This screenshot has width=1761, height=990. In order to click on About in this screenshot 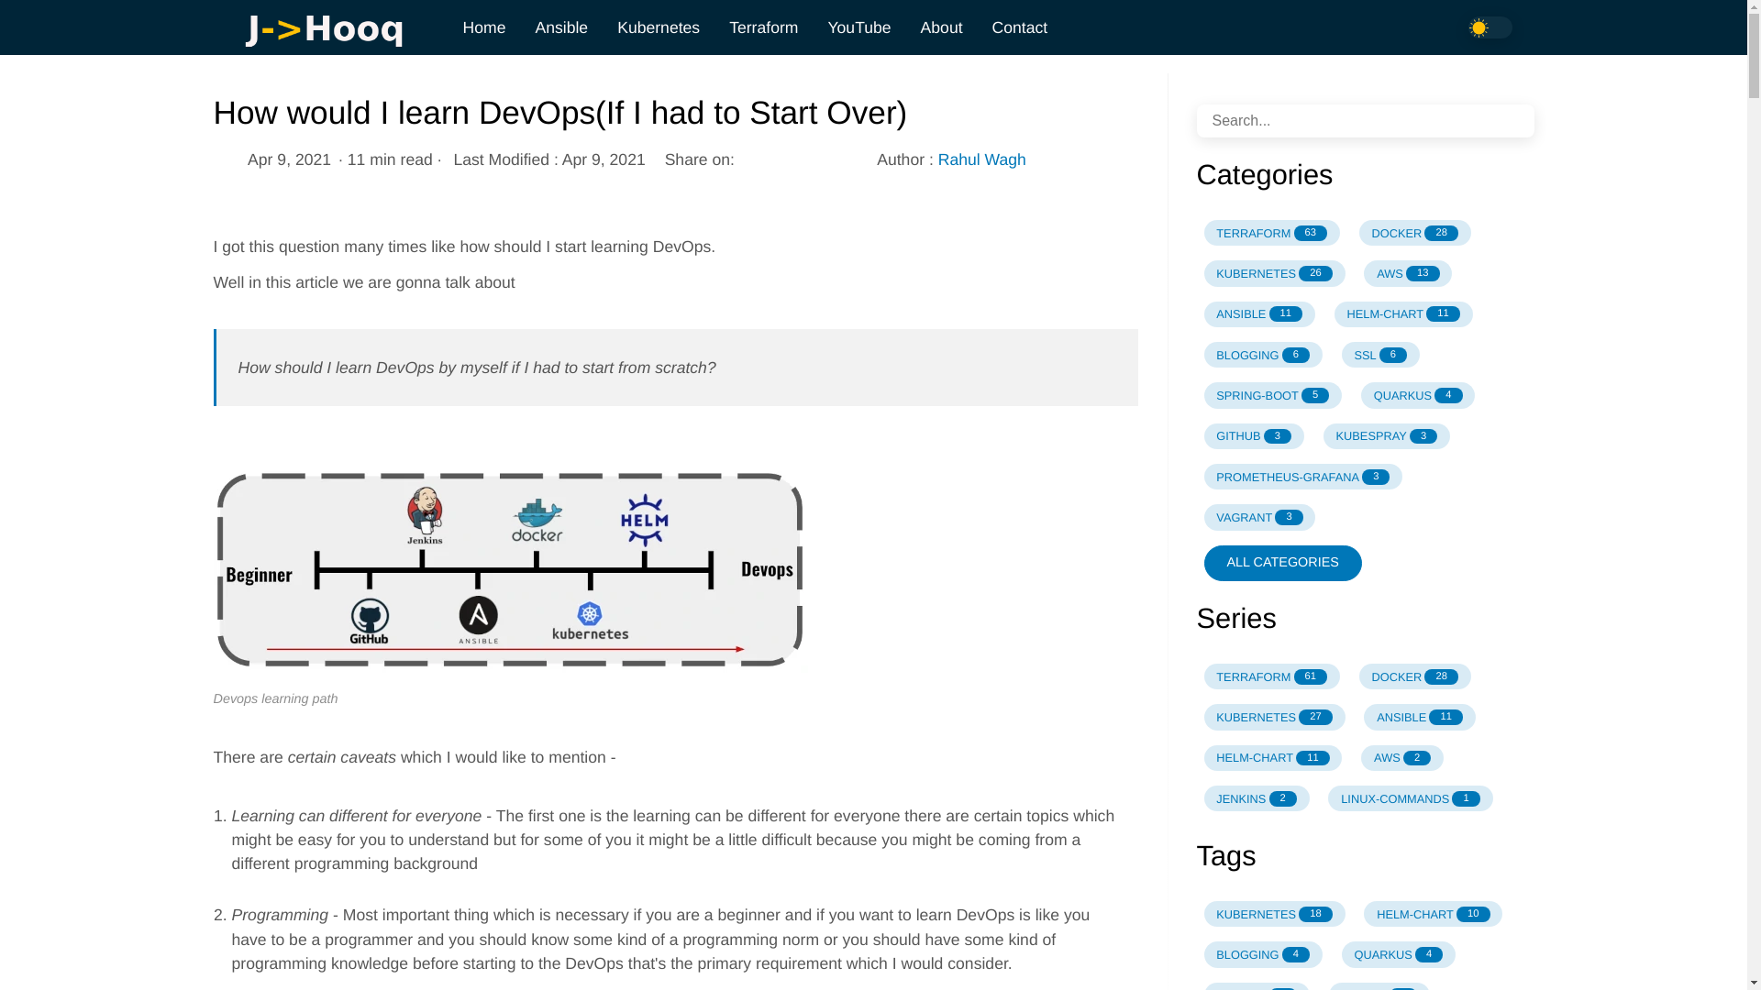, I will do `click(941, 27)`.